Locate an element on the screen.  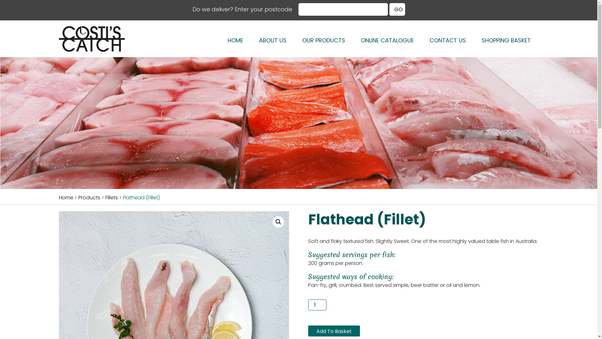
Fillets is located at coordinates (112, 198).